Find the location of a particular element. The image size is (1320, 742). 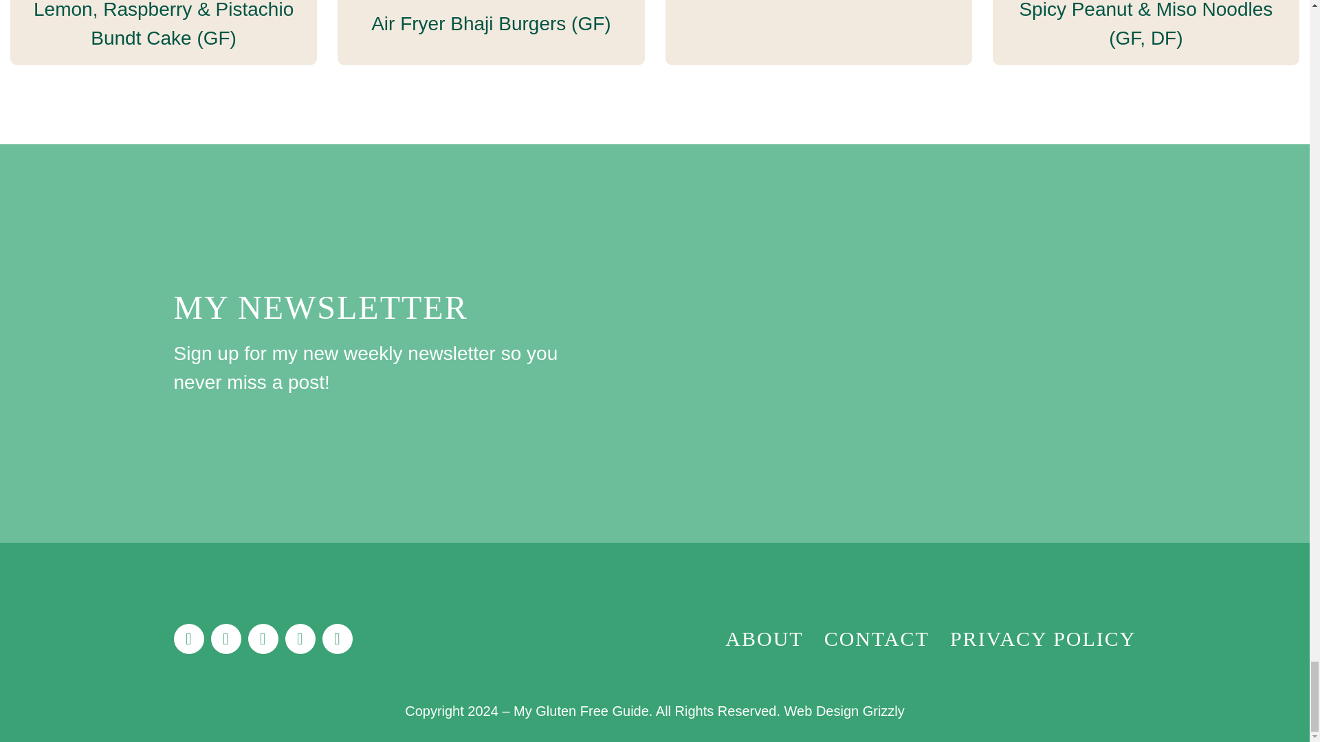

Pinterest is located at coordinates (300, 639).